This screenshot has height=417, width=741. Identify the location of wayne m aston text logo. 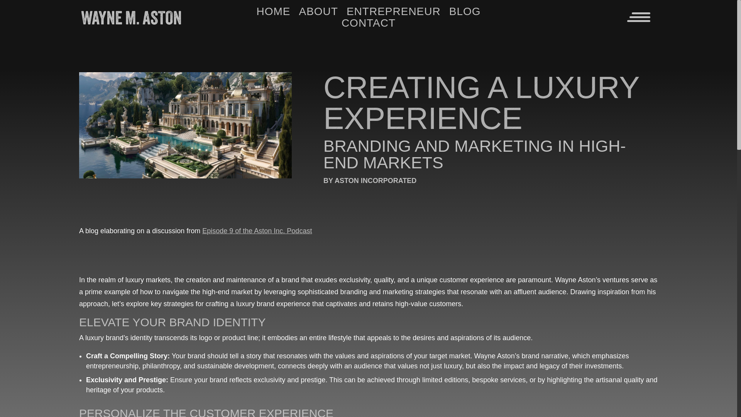
(131, 17).